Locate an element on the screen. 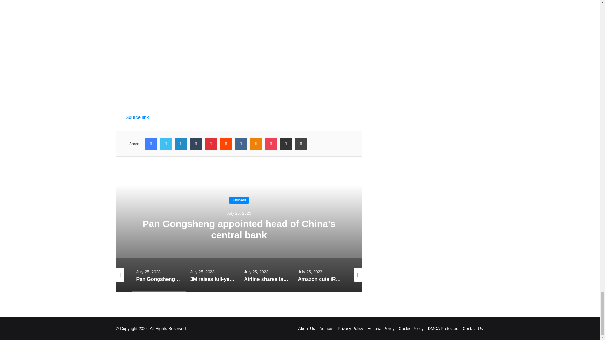  Facebook is located at coordinates (151, 144).